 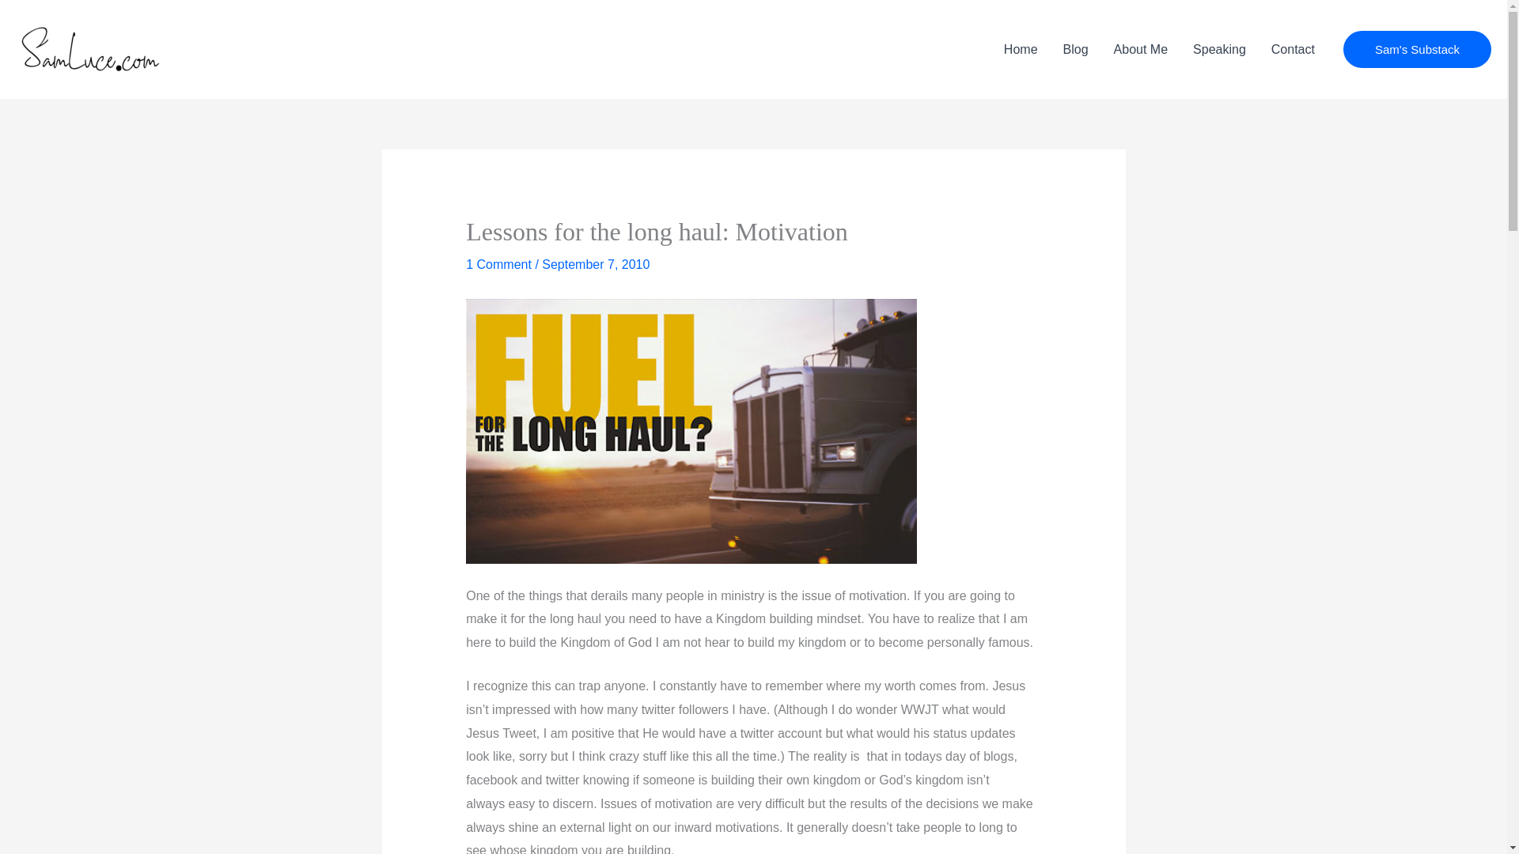 I want to click on Sam's Substack, so click(x=1417, y=49).